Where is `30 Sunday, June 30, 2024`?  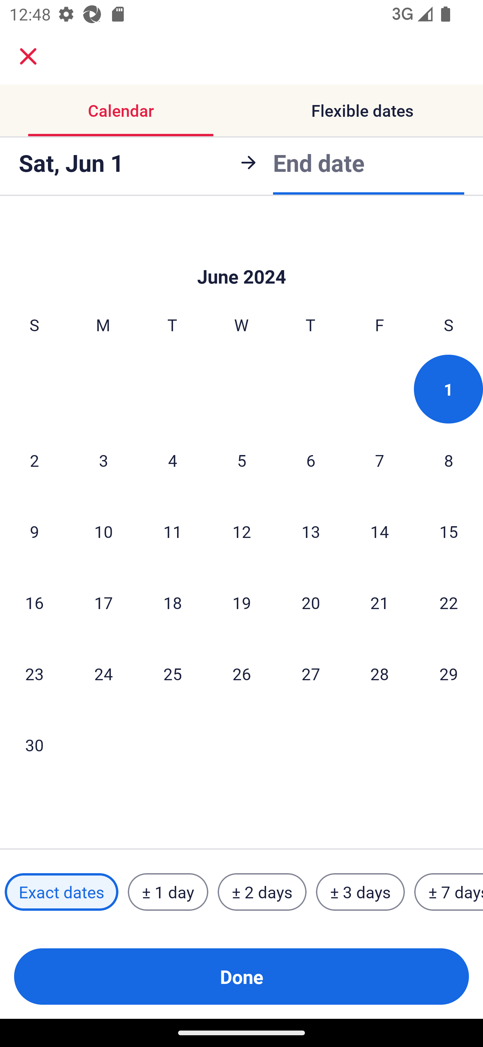 30 Sunday, June 30, 2024 is located at coordinates (34, 745).